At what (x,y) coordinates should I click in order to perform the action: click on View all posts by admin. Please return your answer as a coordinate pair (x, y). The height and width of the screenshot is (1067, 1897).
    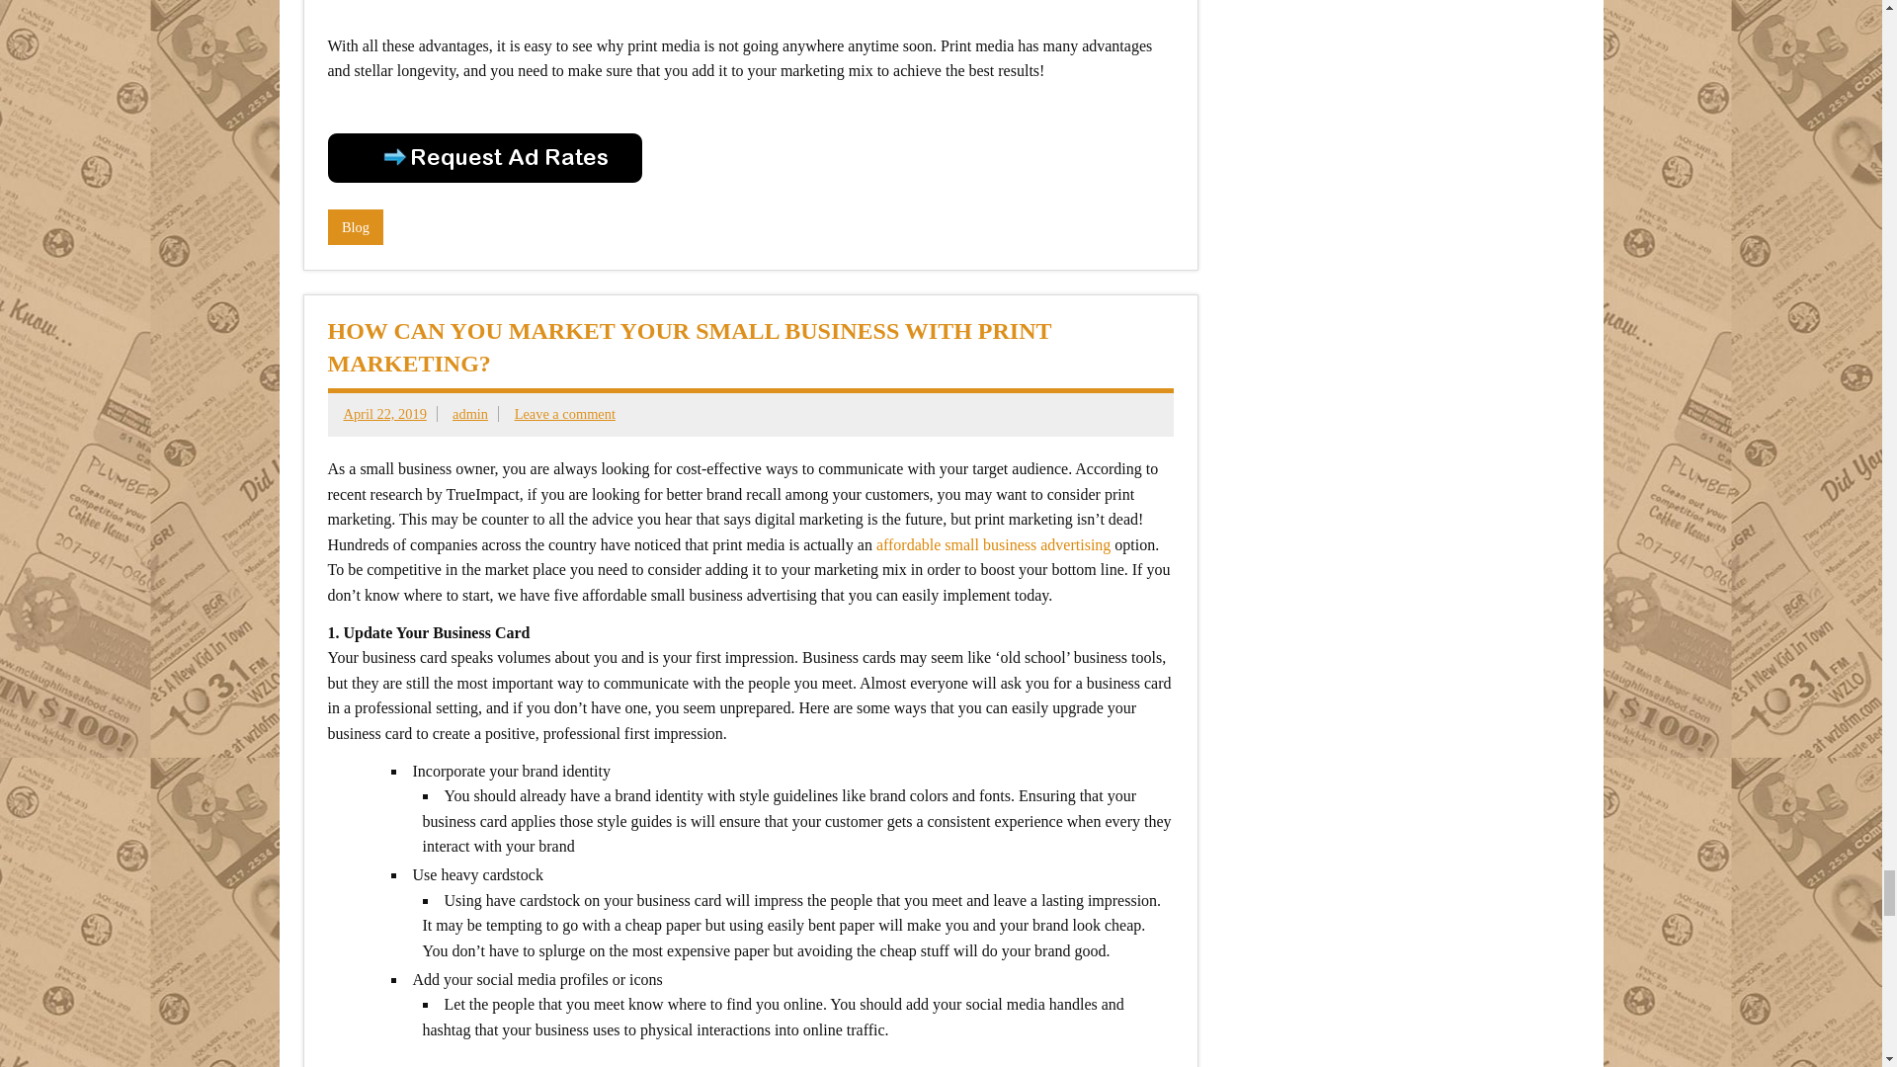
    Looking at the image, I should click on (470, 413).